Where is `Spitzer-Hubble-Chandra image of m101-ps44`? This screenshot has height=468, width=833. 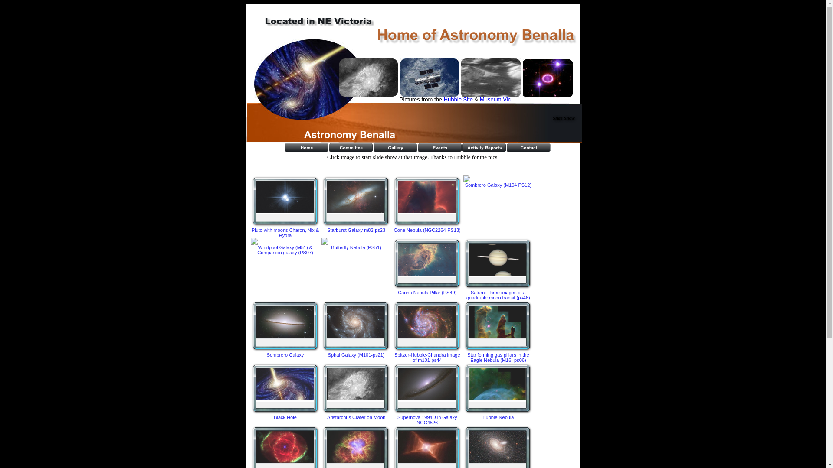
Spitzer-Hubble-Chandra image of m101-ps44 is located at coordinates (427, 331).